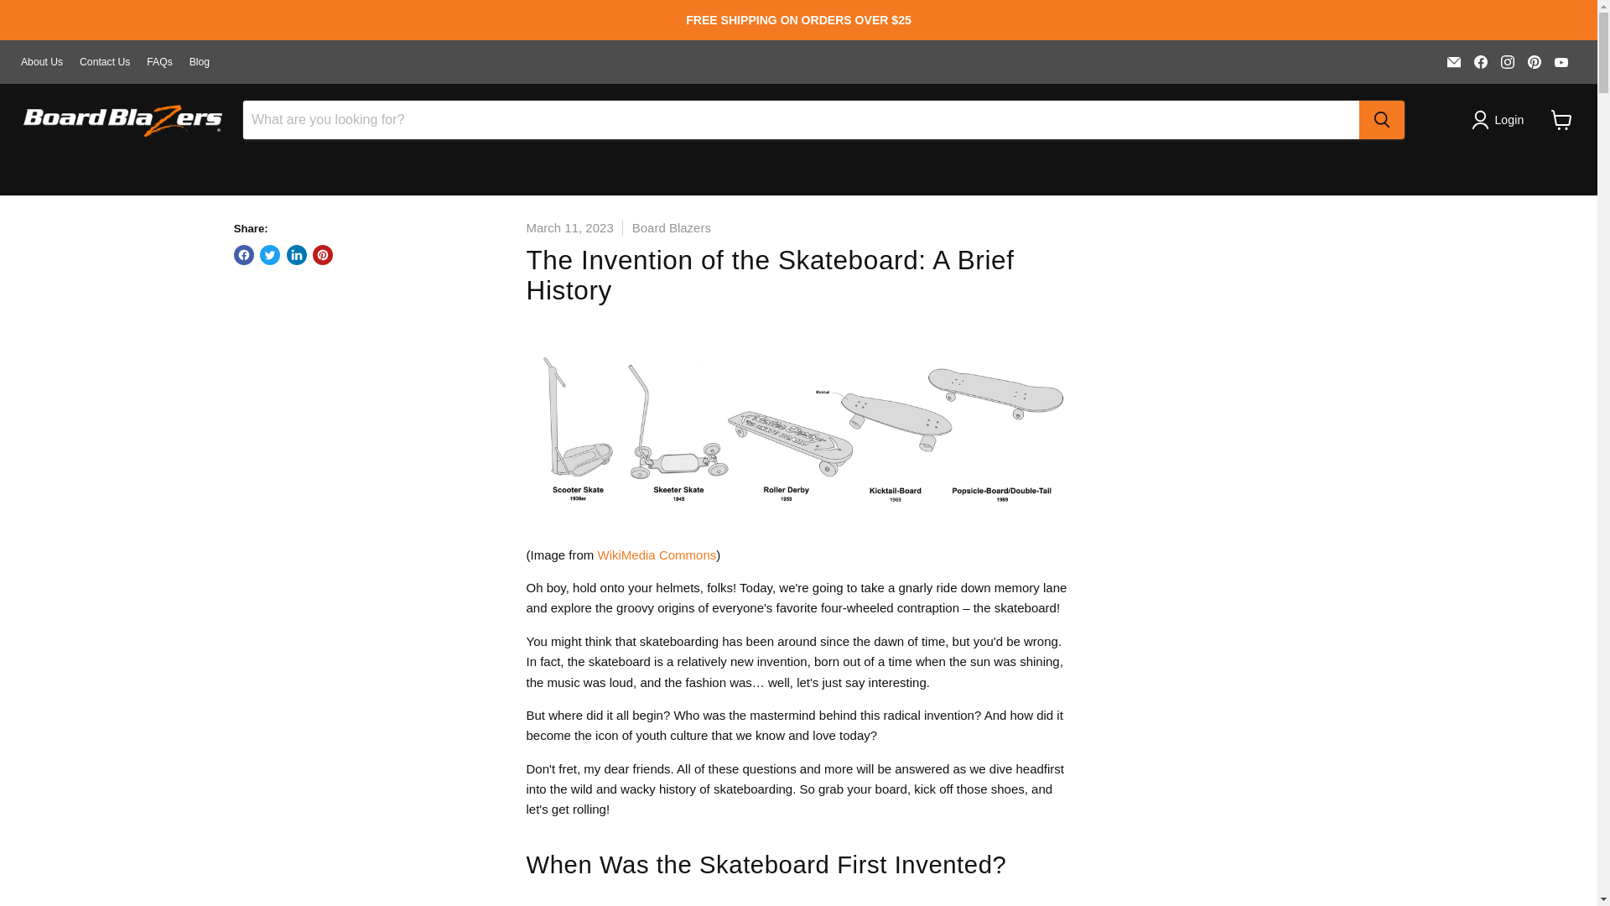 Image resolution: width=1610 pixels, height=906 pixels. What do you see at coordinates (1535, 62) in the screenshot?
I see `Find us on Pinterest` at bounding box center [1535, 62].